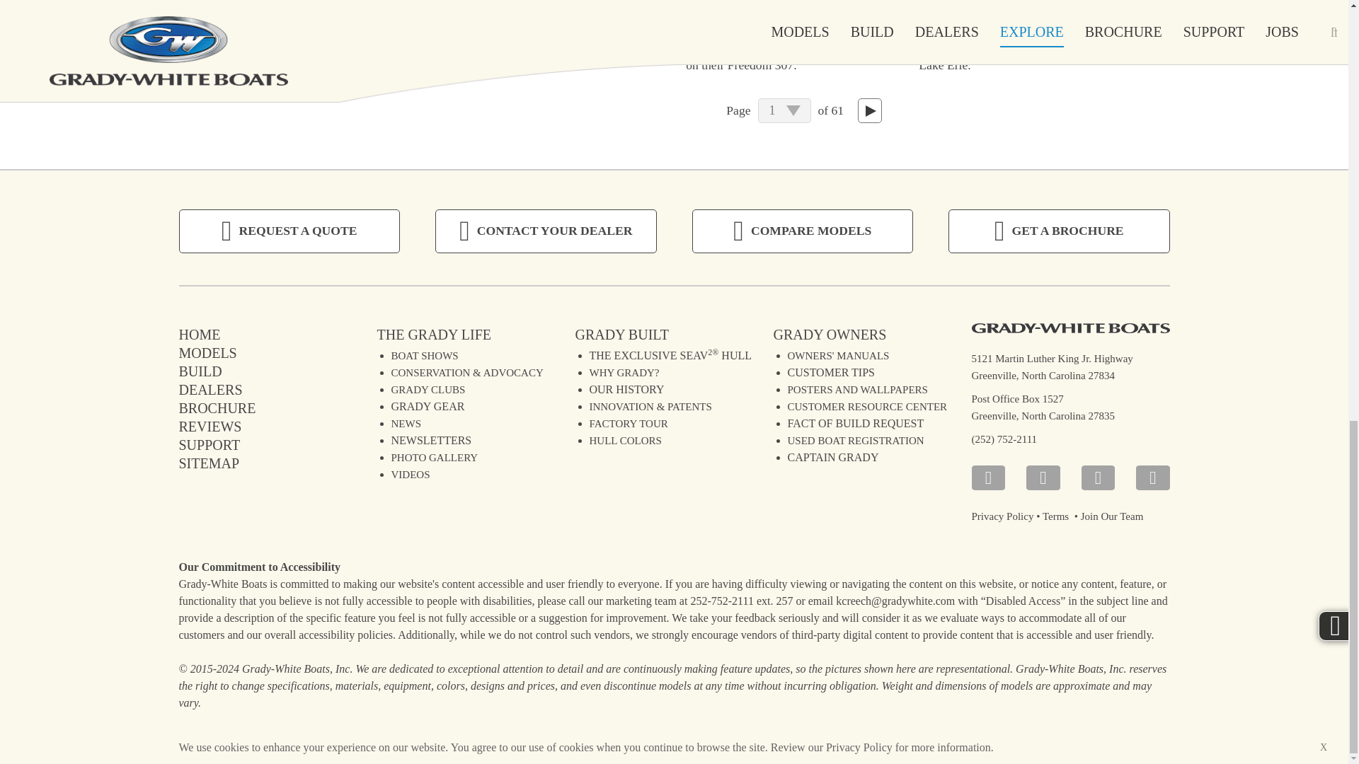  Describe the element at coordinates (210, 388) in the screenshot. I see `Dealers` at that location.